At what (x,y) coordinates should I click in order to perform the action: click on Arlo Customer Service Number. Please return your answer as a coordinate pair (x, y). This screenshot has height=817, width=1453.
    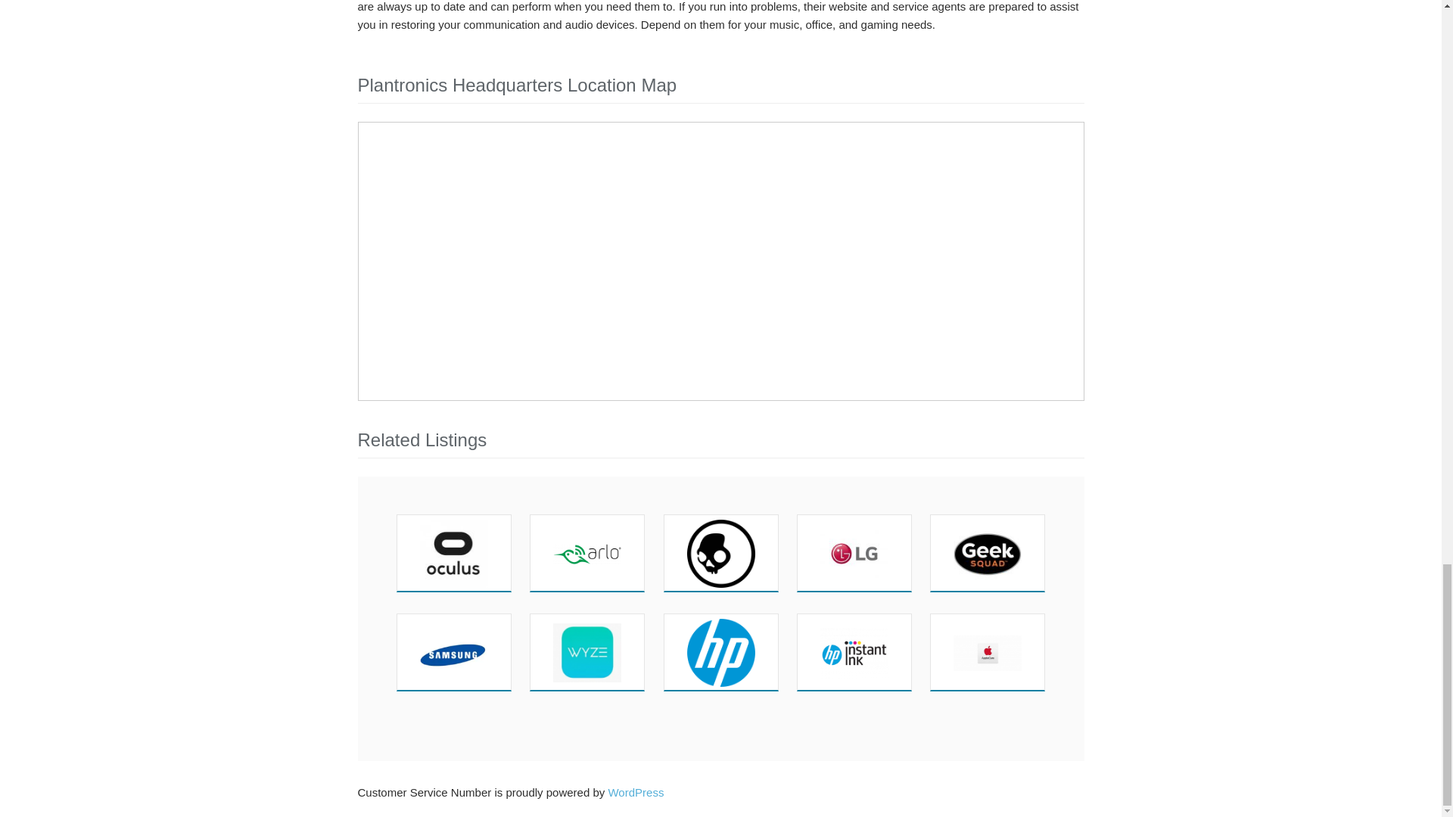
    Looking at the image, I should click on (587, 552).